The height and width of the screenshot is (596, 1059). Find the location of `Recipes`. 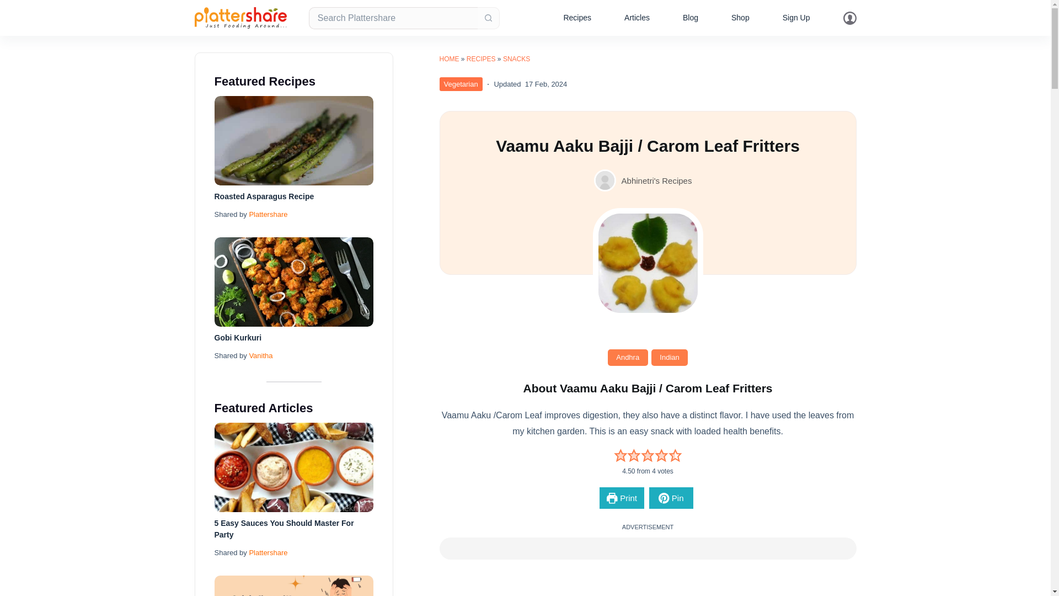

Recipes is located at coordinates (577, 18).